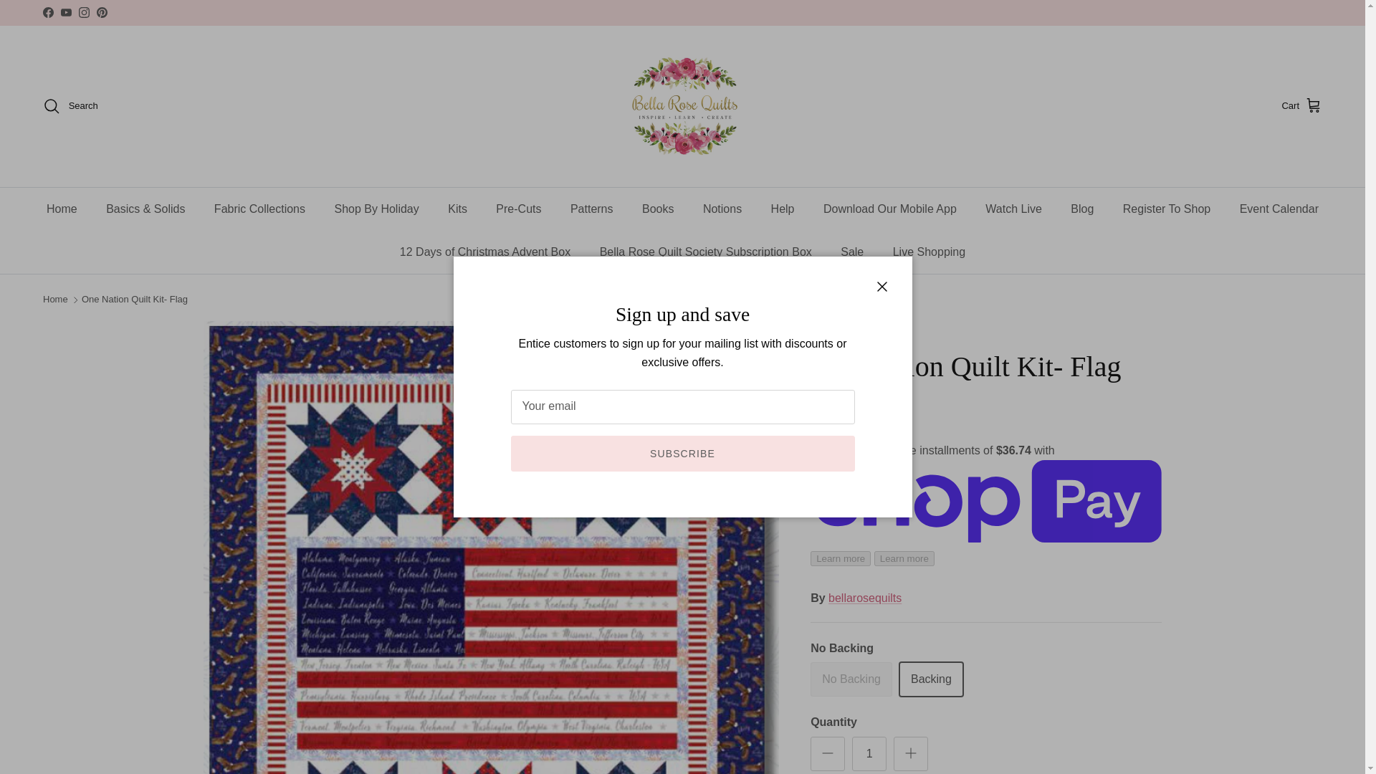 The width and height of the screenshot is (1376, 774). What do you see at coordinates (83, 11) in the screenshot?
I see `Instagram` at bounding box center [83, 11].